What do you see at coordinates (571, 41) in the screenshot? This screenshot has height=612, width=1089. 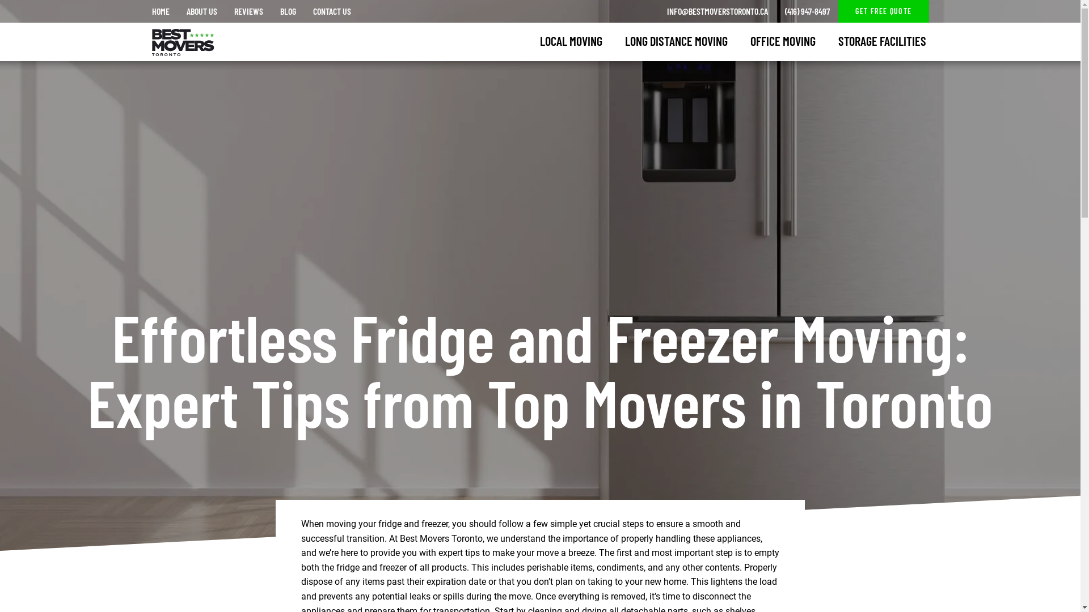 I see `LOCAL MOVING` at bounding box center [571, 41].